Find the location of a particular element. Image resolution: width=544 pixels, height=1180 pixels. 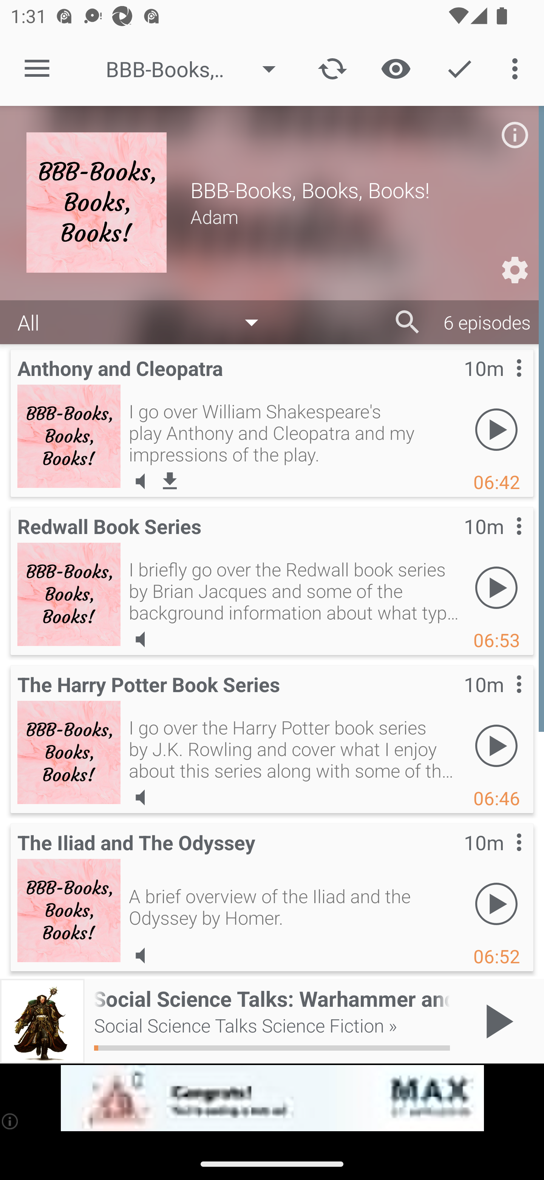

Podcast description is located at coordinates (515, 135).